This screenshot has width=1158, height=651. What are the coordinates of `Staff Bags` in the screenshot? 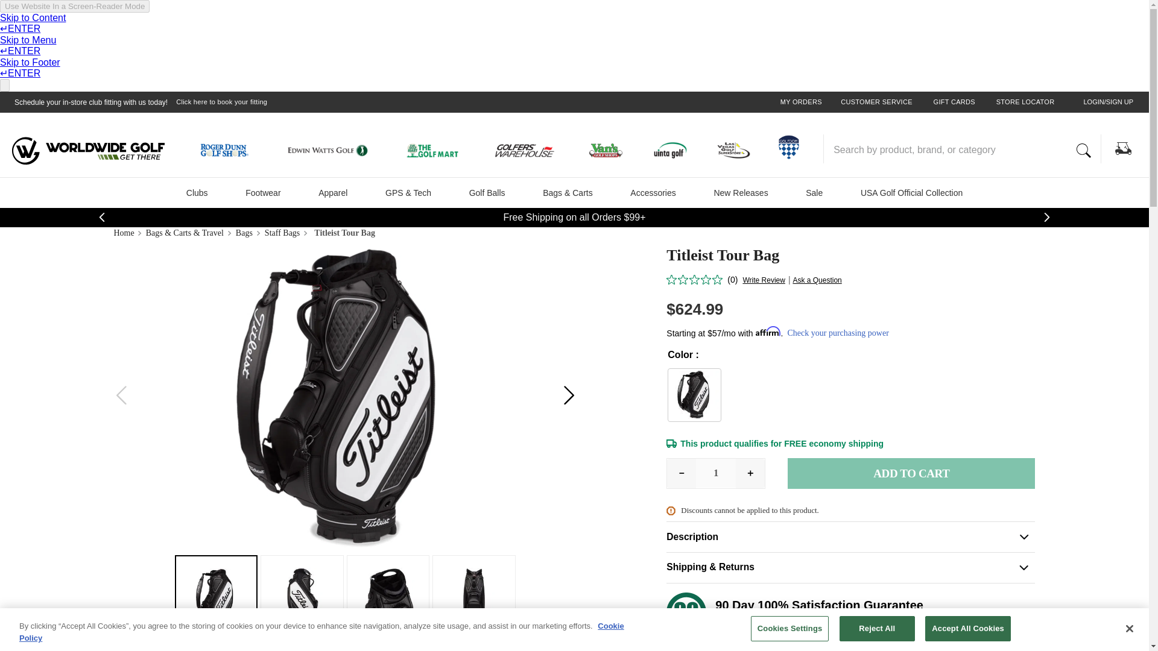 It's located at (284, 233).